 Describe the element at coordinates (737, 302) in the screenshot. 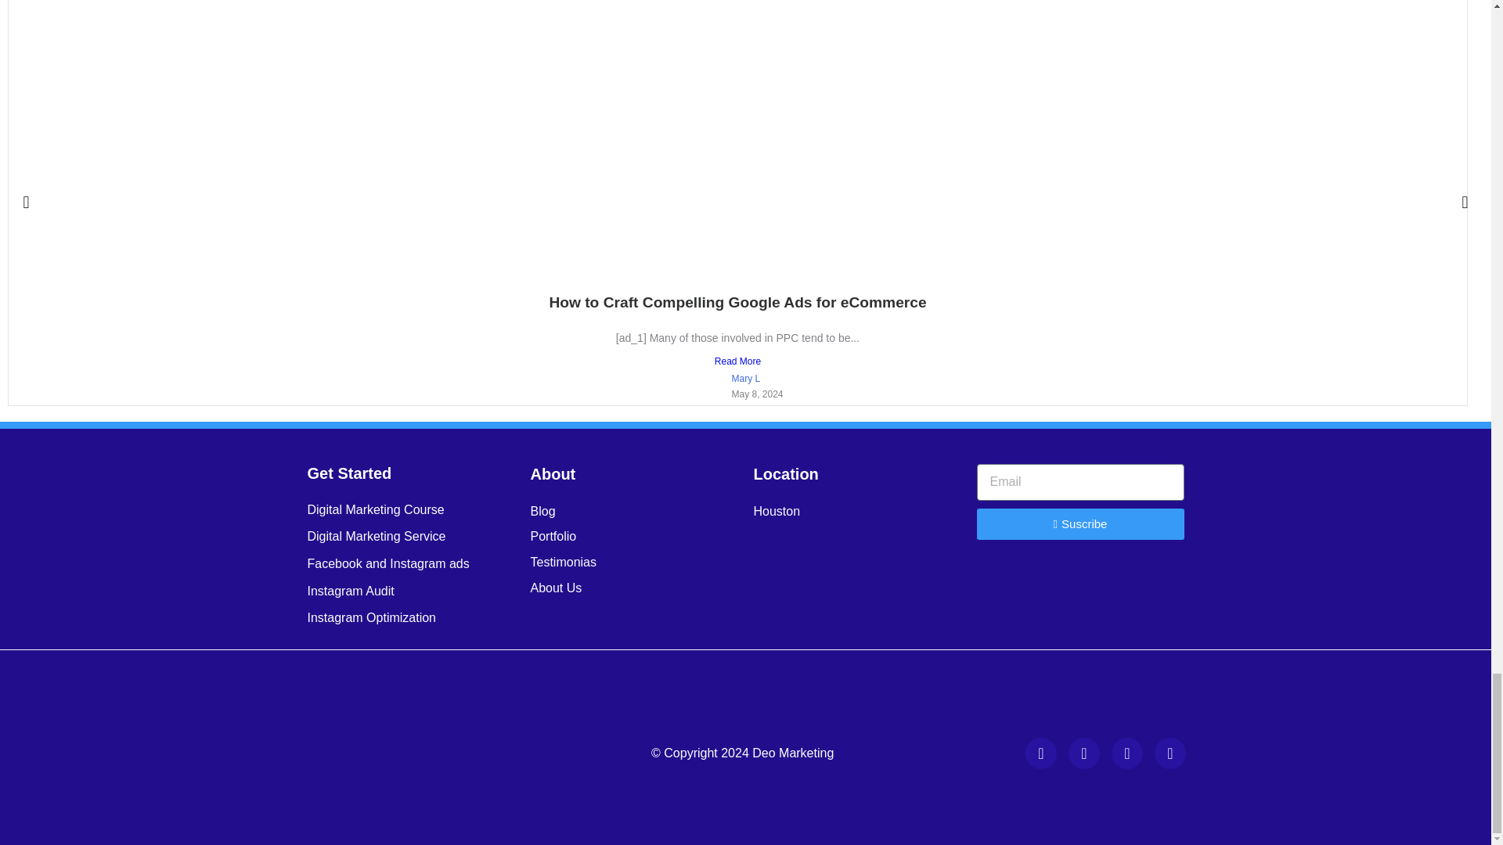

I see `How to Craft Compelling Google Ads for eCommerce` at that location.